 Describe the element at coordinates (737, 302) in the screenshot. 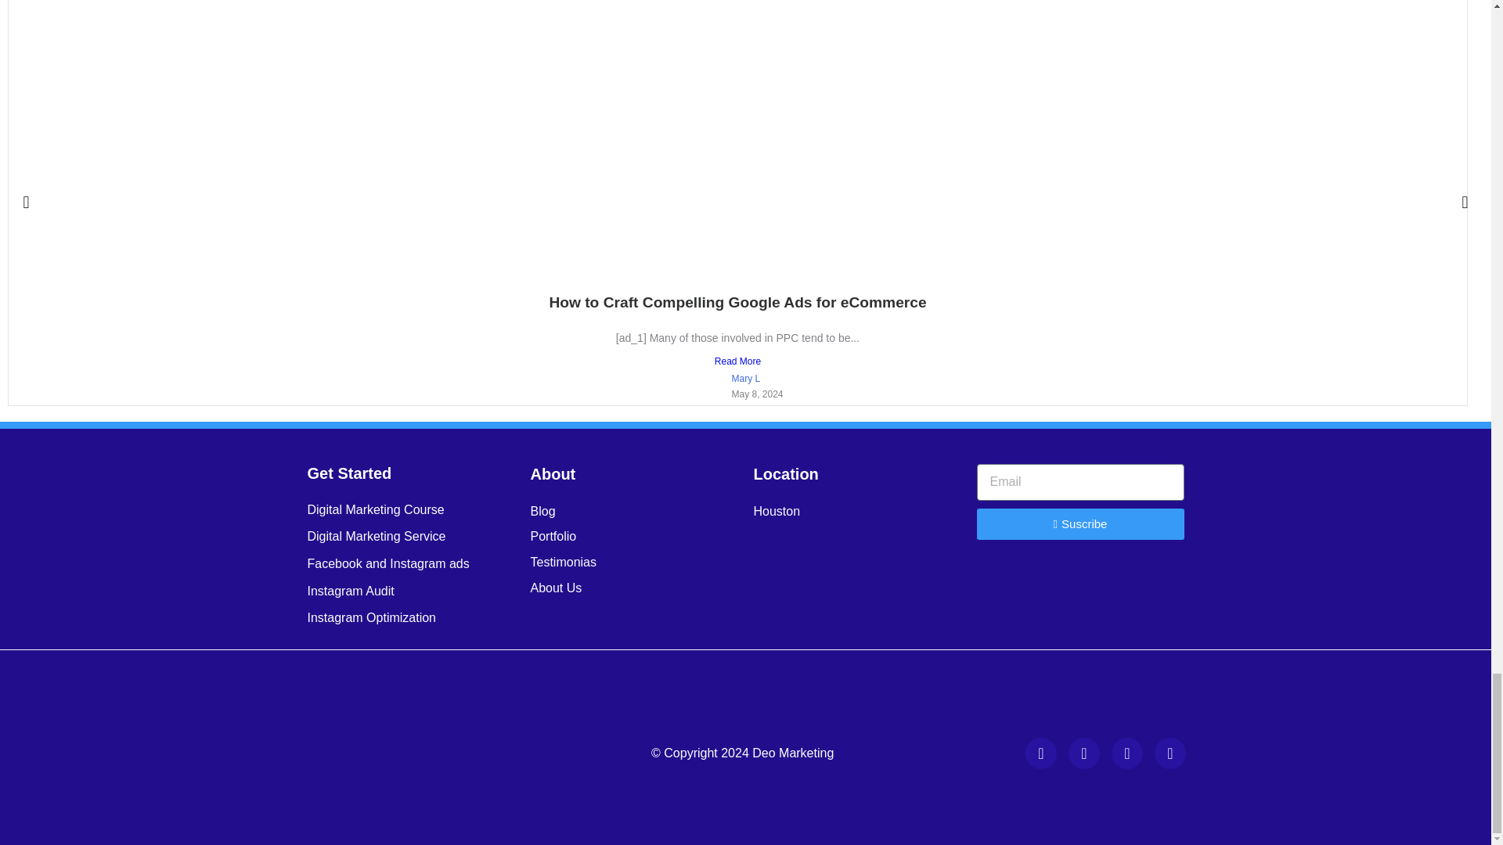

I see `How to Craft Compelling Google Ads for eCommerce` at that location.